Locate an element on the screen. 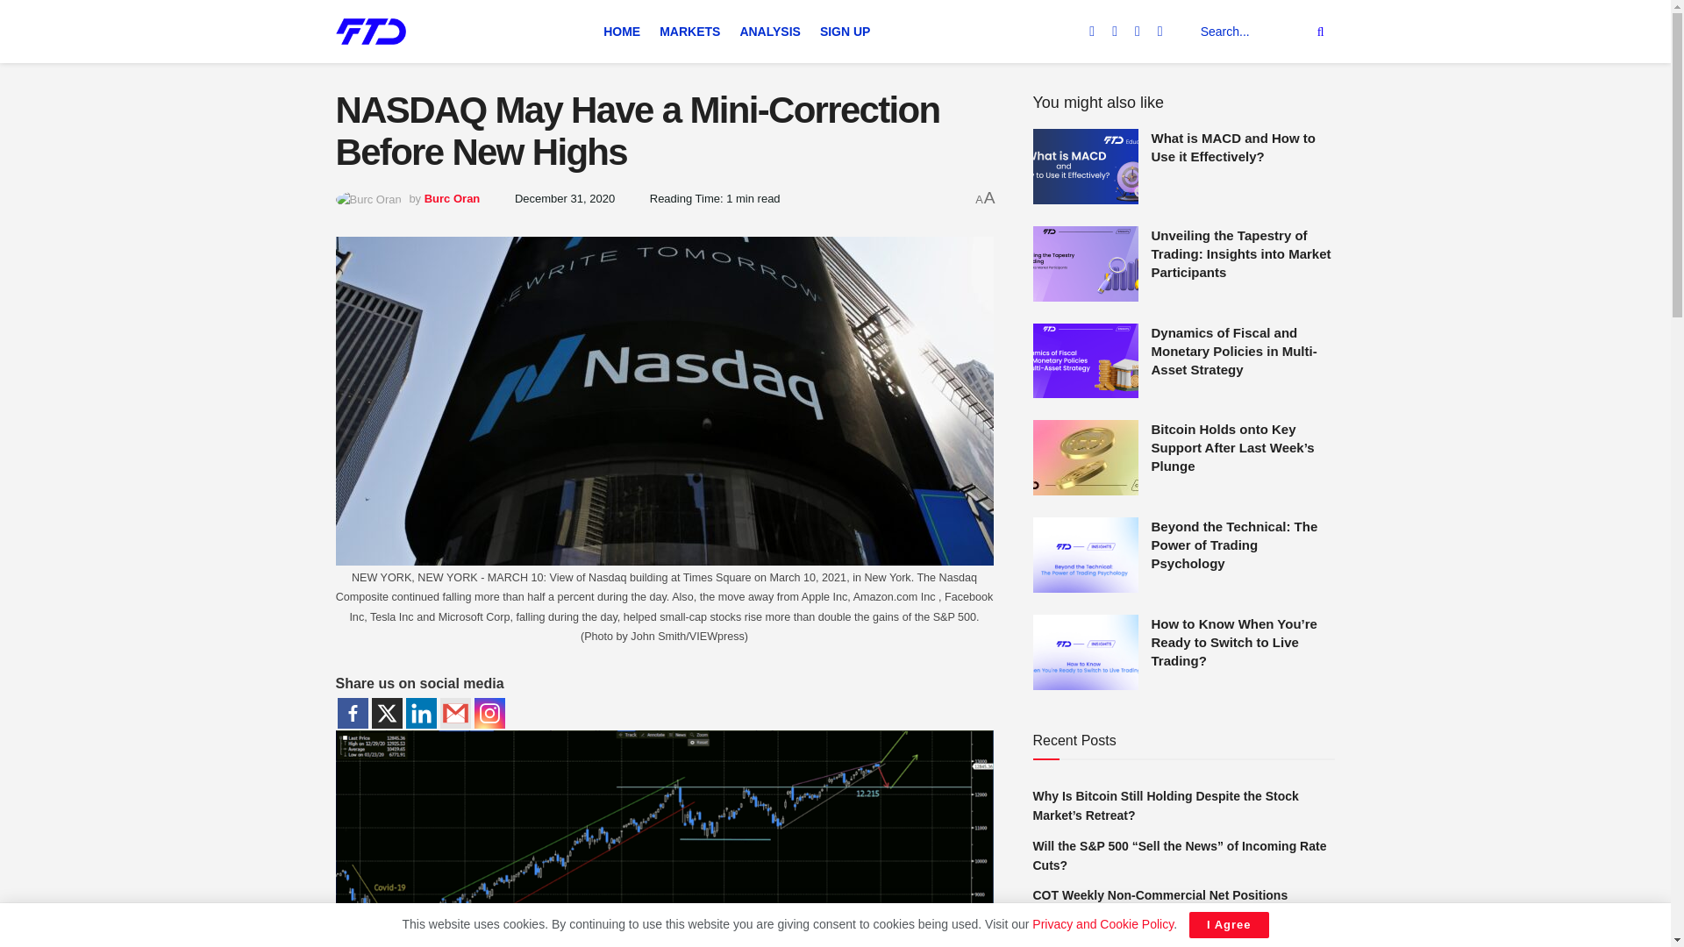  Linkedin is located at coordinates (421, 712).